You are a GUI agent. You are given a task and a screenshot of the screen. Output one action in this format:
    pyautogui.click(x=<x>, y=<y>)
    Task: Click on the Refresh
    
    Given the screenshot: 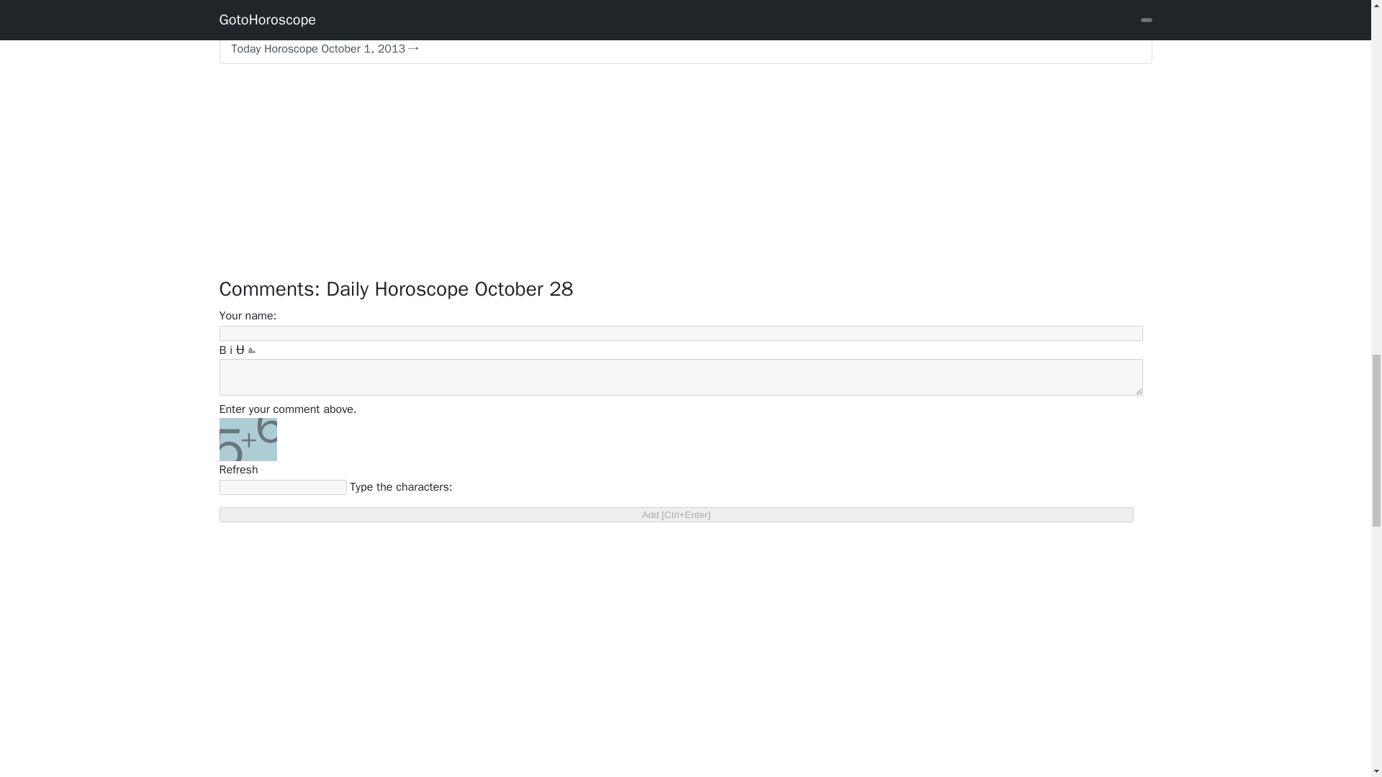 What is the action you would take?
    pyautogui.click(x=238, y=469)
    